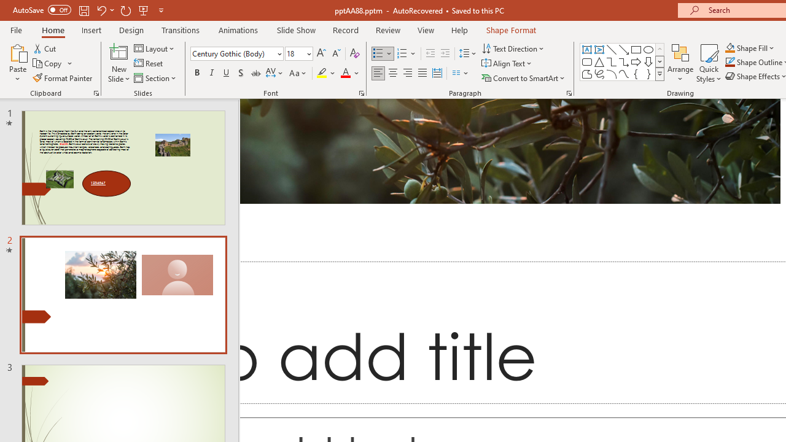  Describe the element at coordinates (16, 29) in the screenshot. I see `File Tab` at that location.